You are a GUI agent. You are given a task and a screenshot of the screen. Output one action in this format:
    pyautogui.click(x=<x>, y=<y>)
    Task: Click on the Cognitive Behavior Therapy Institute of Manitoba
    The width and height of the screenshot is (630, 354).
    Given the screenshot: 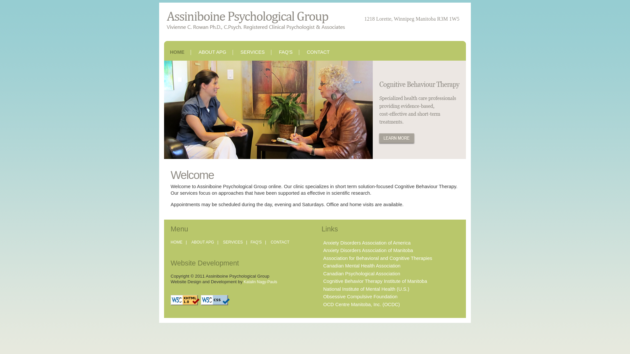 What is the action you would take?
    pyautogui.click(x=374, y=281)
    